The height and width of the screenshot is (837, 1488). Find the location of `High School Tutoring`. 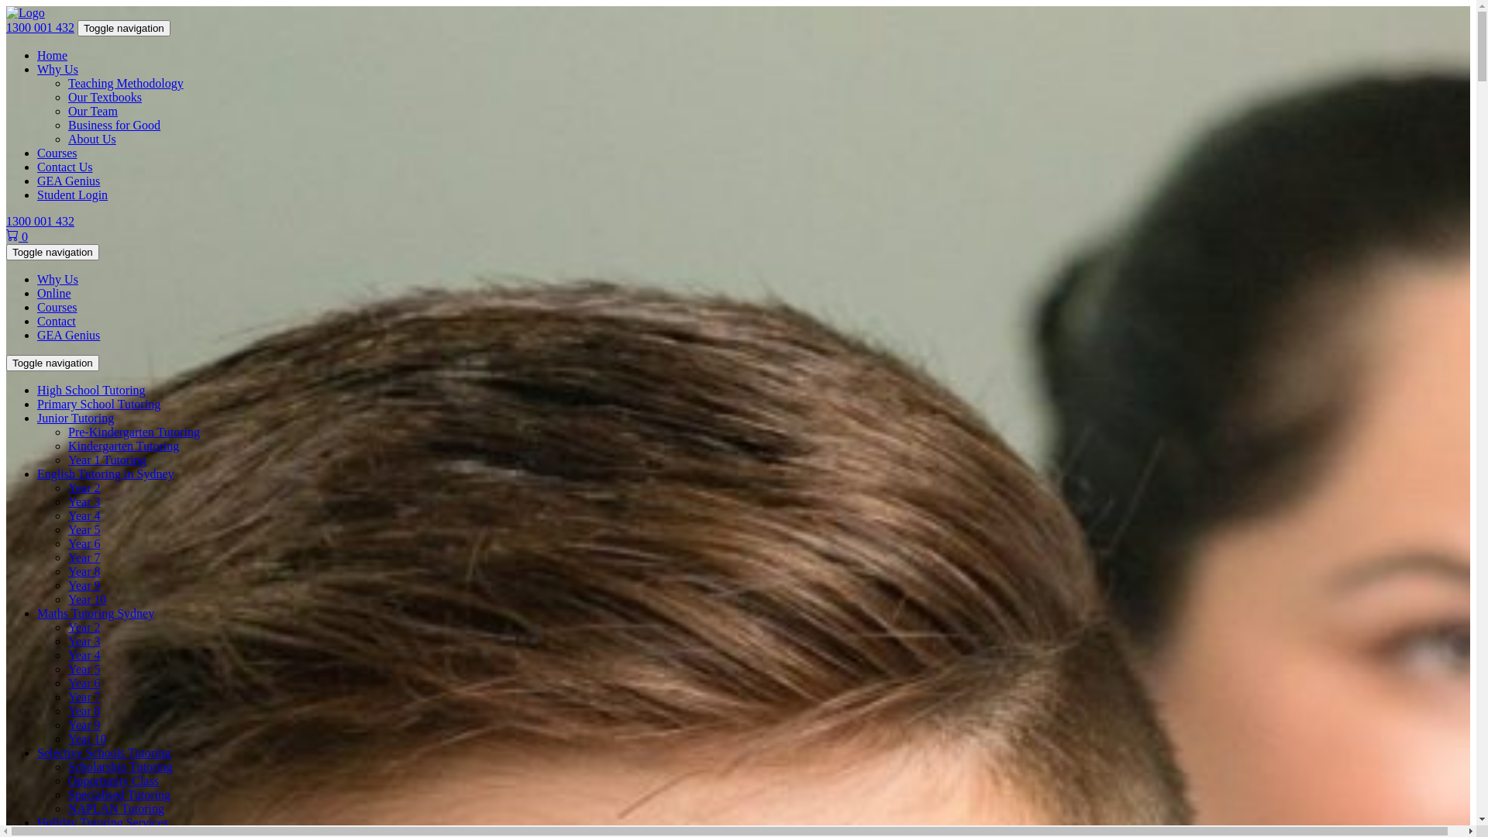

High School Tutoring is located at coordinates (91, 391).